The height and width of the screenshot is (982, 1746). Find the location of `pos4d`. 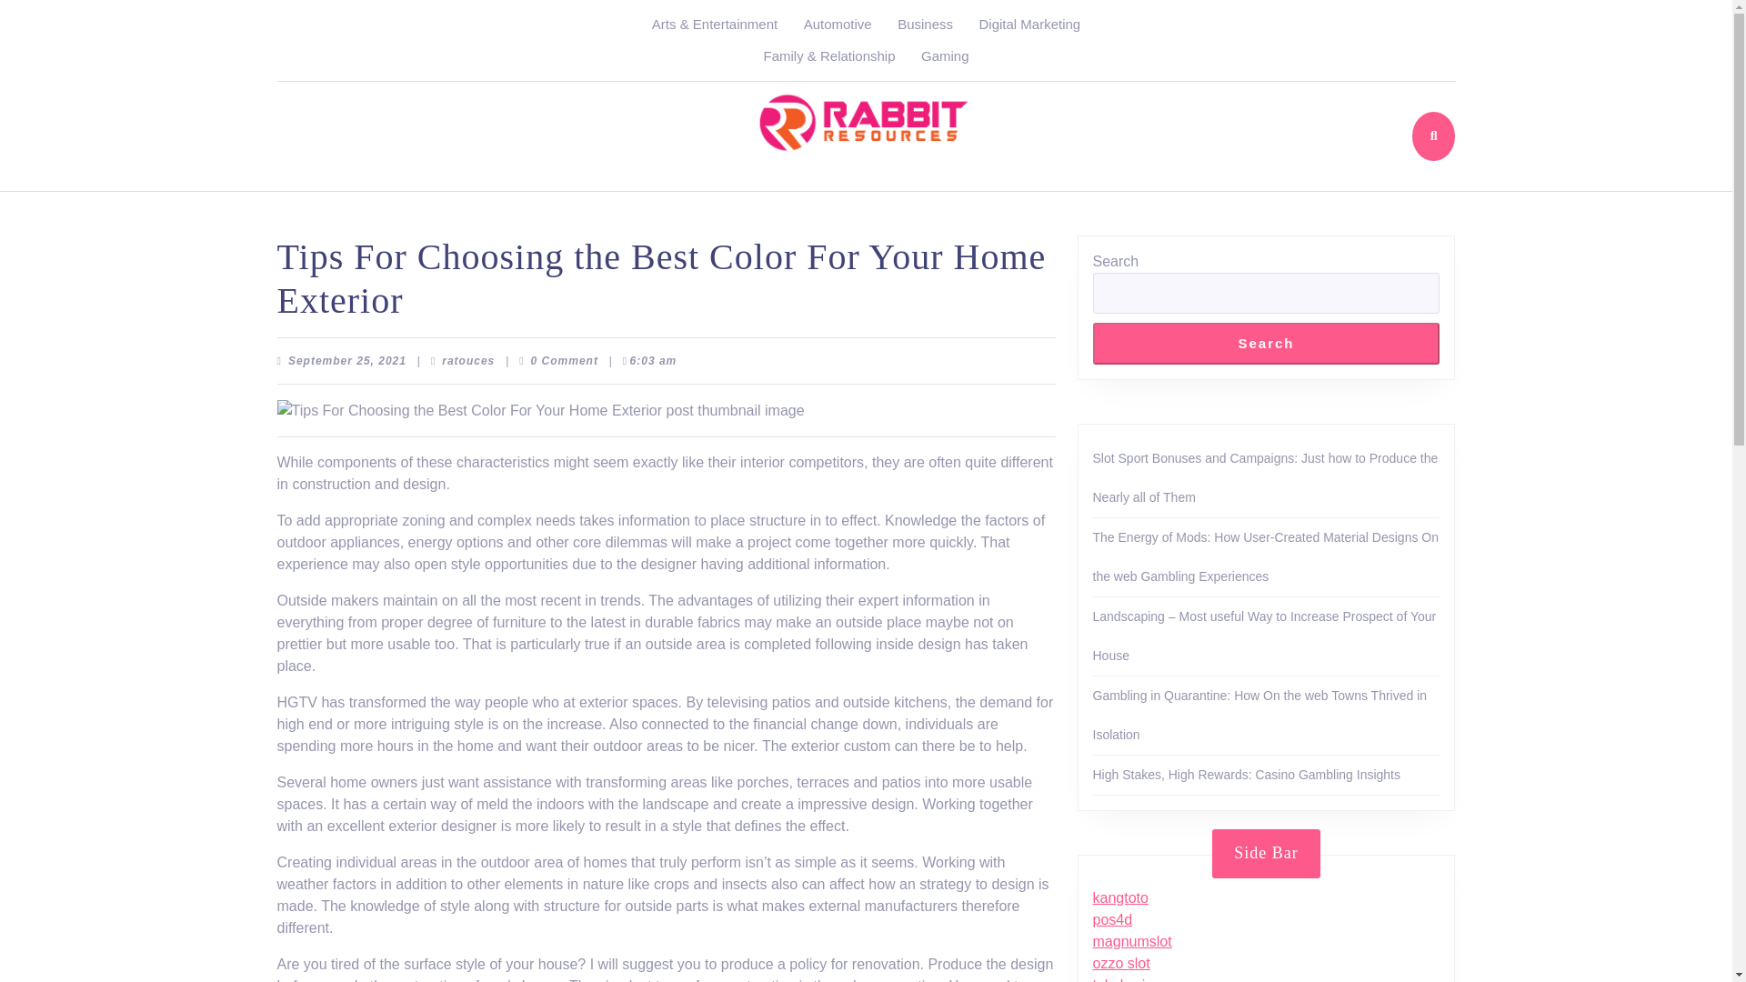

pos4d is located at coordinates (1120, 897).